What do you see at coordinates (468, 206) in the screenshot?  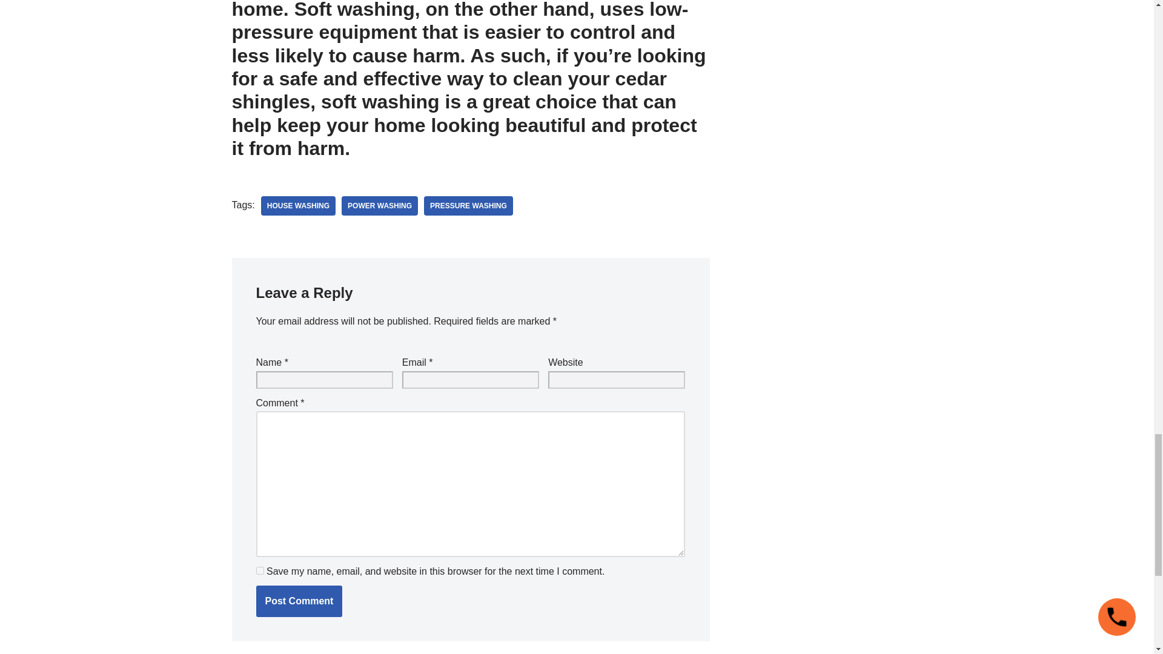 I see `Pressure washing` at bounding box center [468, 206].